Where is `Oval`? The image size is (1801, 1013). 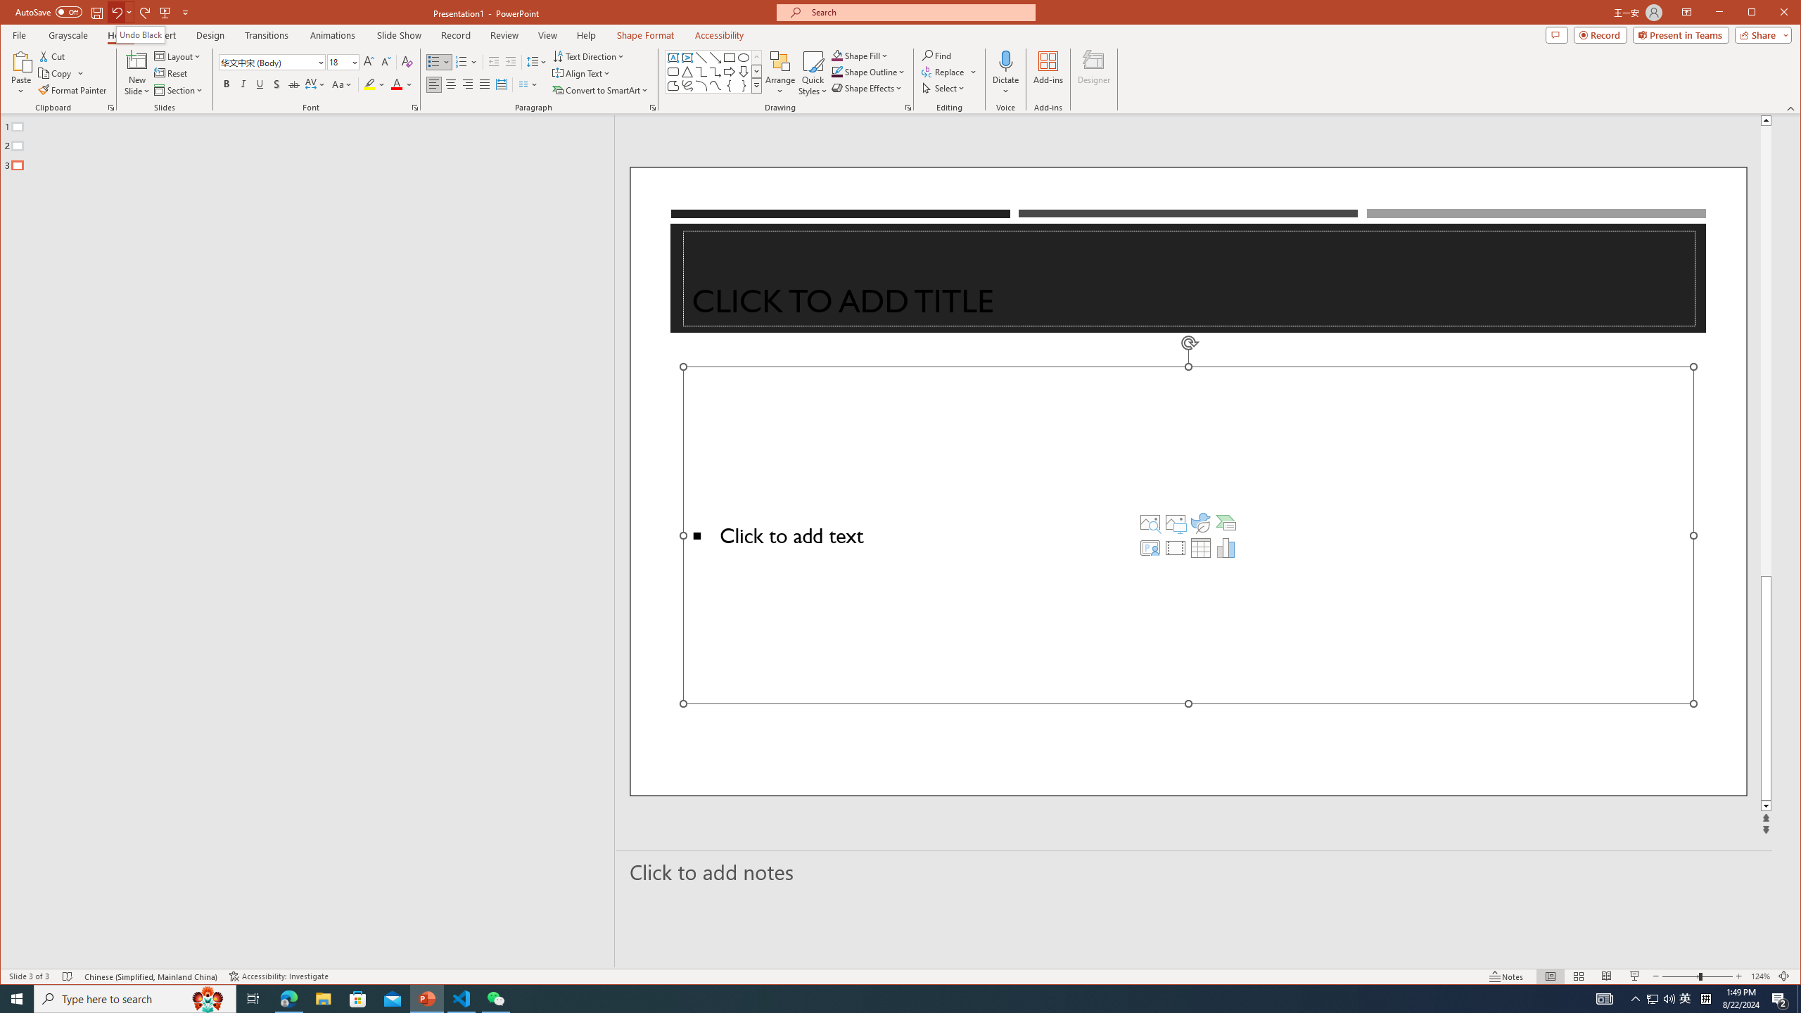 Oval is located at coordinates (1652, 999).